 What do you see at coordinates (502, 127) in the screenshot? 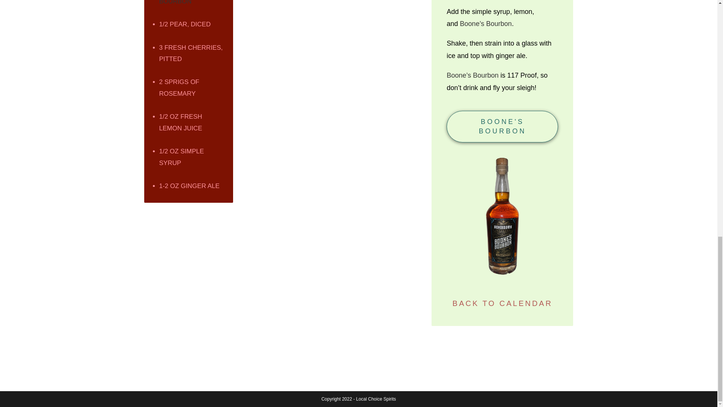
I see `BOONE'S BOURBON` at bounding box center [502, 127].